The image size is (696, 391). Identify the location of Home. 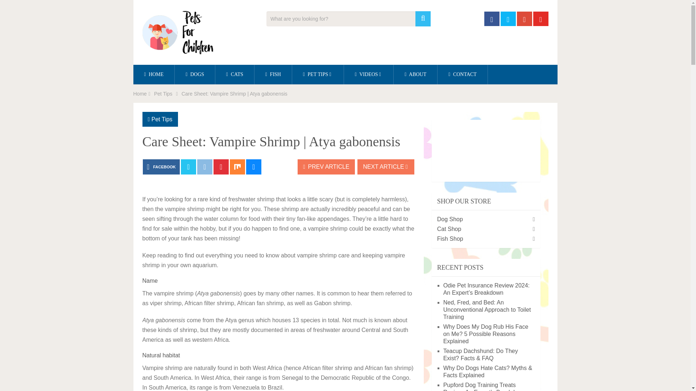
(140, 93).